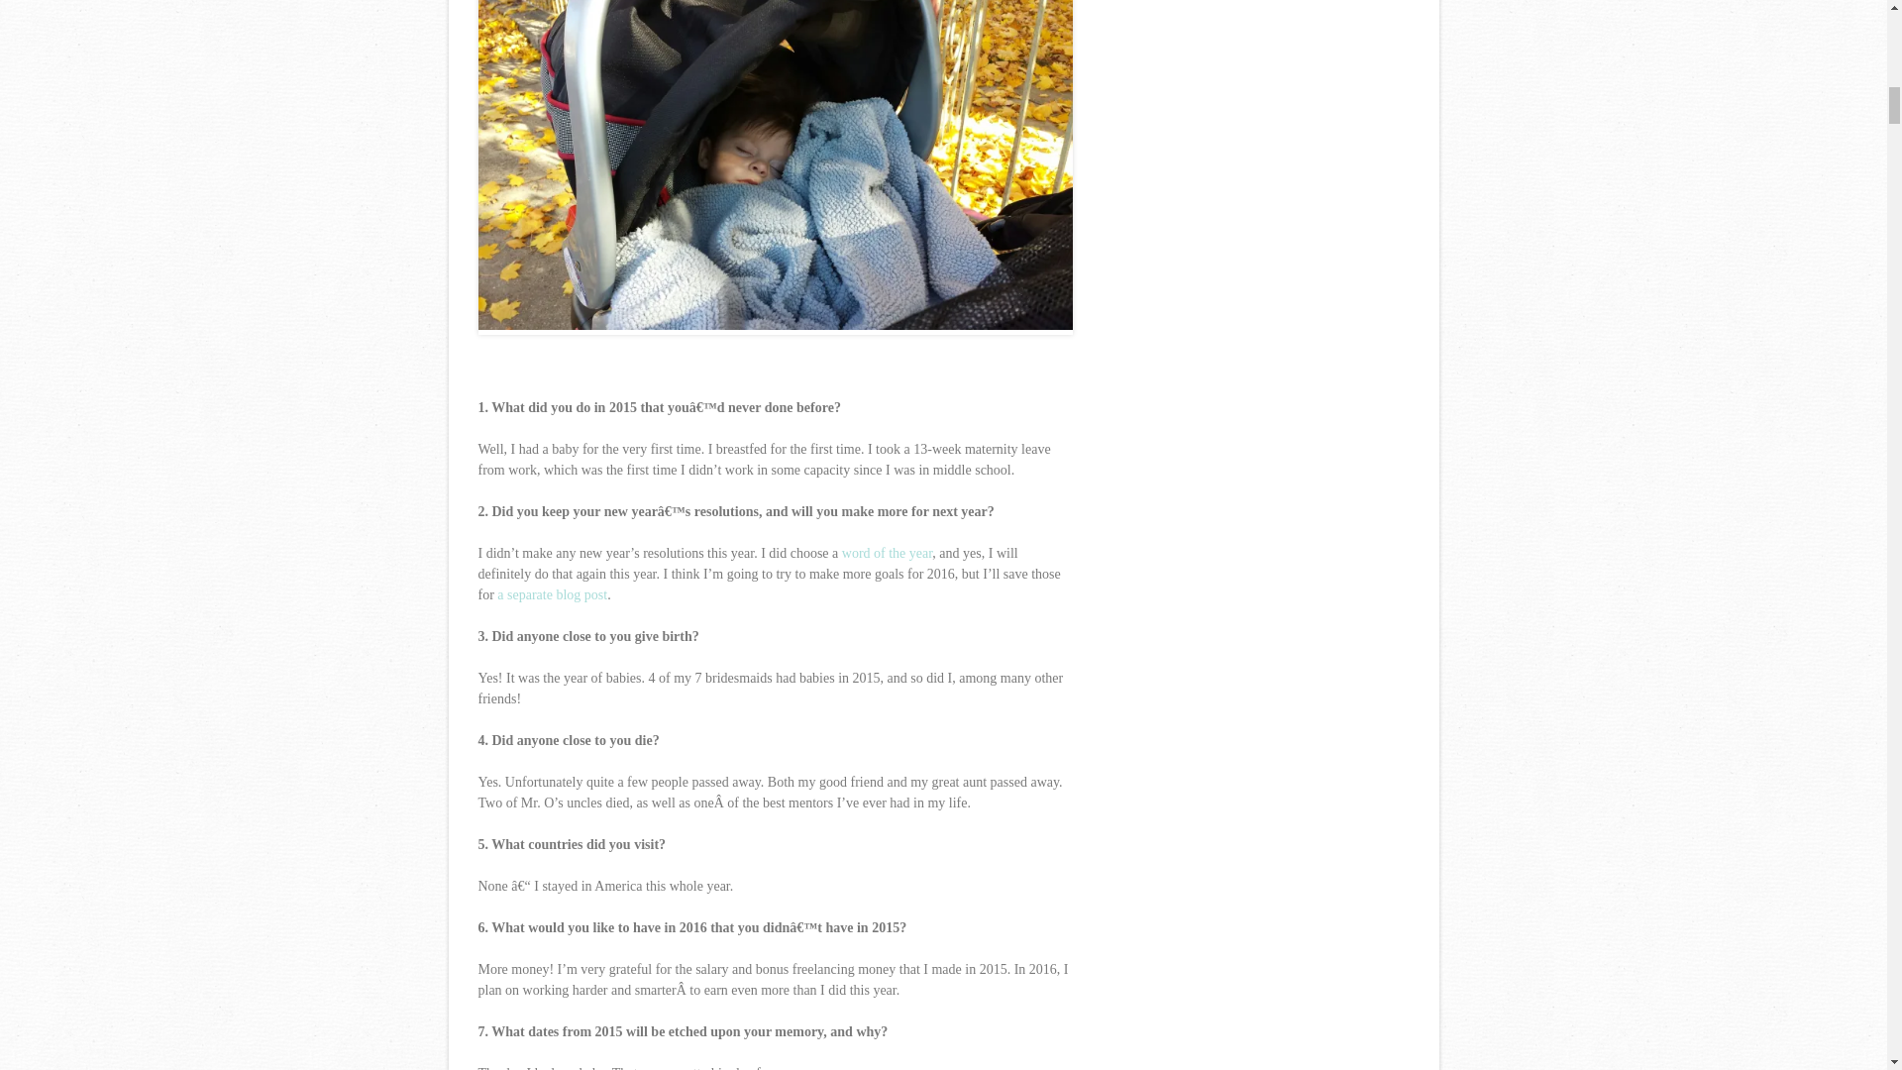  Describe the element at coordinates (888, 553) in the screenshot. I see `word of the year` at that location.